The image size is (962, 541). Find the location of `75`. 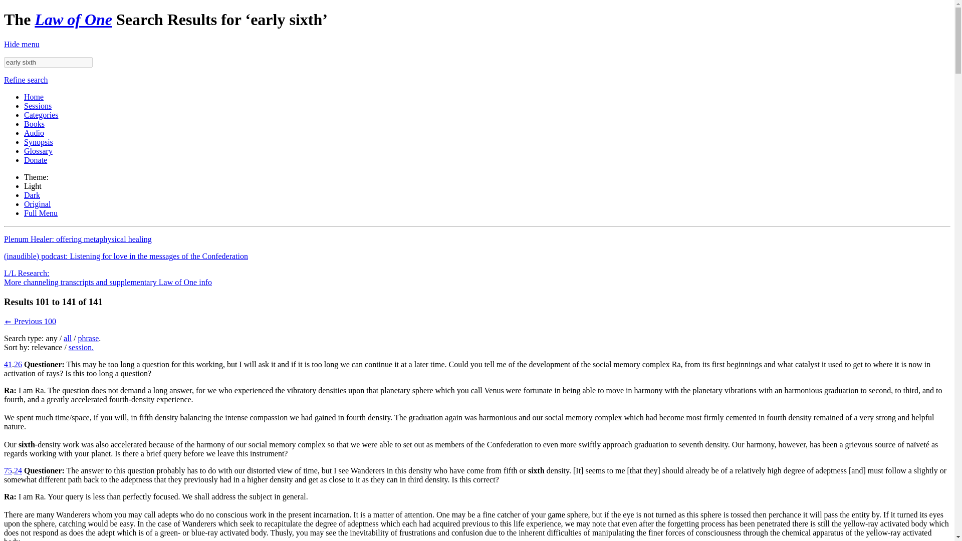

75 is located at coordinates (8, 470).